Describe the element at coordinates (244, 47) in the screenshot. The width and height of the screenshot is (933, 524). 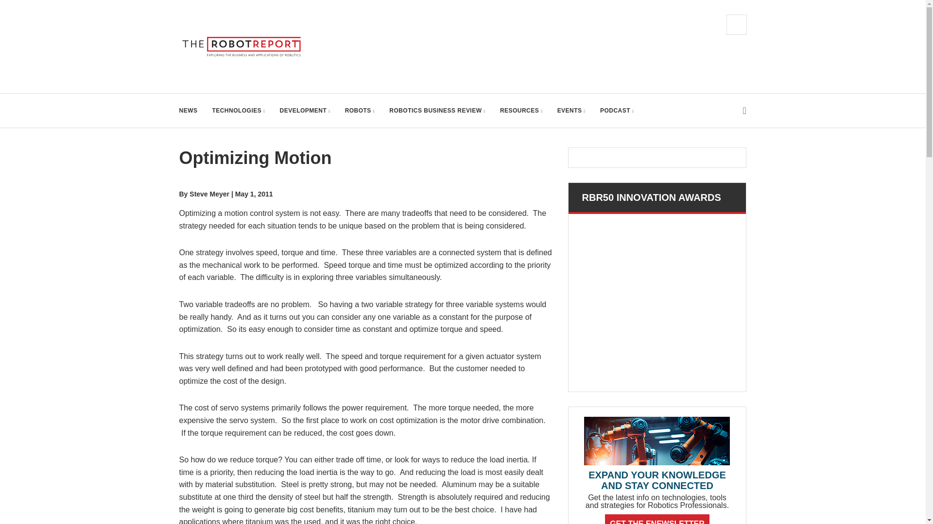
I see `The Robot Report` at that location.